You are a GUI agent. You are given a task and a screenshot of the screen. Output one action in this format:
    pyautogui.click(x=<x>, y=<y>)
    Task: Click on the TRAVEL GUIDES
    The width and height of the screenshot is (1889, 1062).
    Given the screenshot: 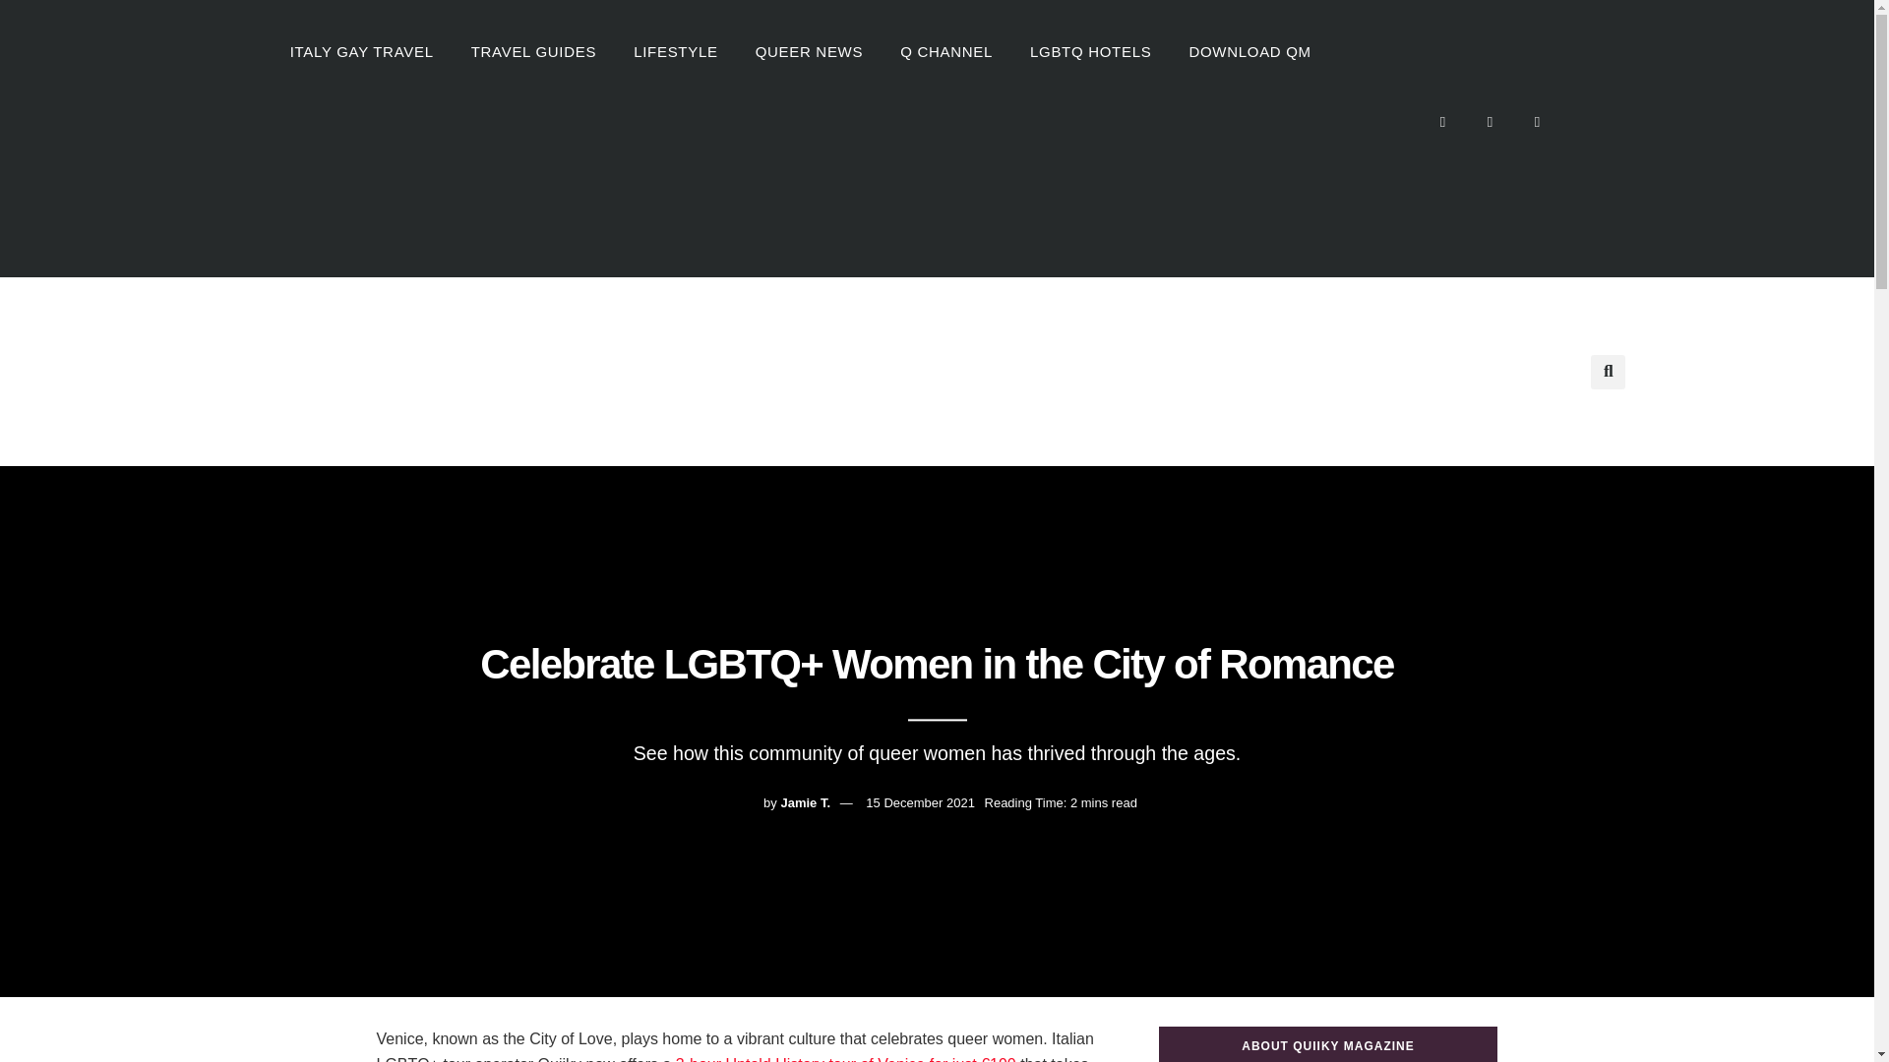 What is the action you would take?
    pyautogui.click(x=533, y=51)
    